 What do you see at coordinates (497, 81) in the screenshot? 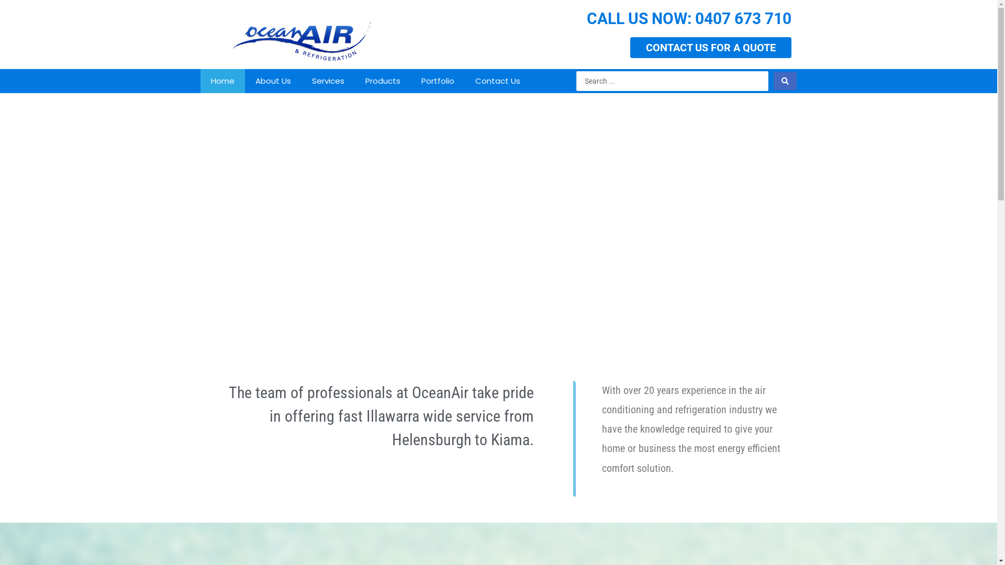
I see `Contact Us` at bounding box center [497, 81].